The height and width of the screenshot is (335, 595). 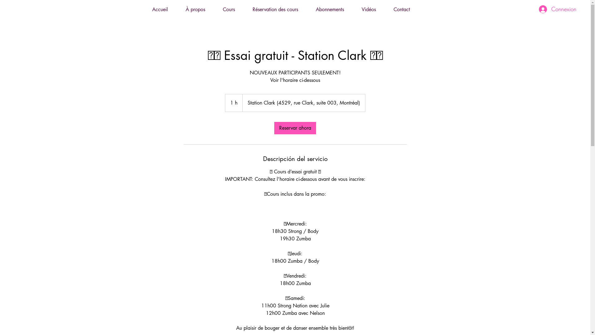 I want to click on Connexion, so click(x=558, y=9).